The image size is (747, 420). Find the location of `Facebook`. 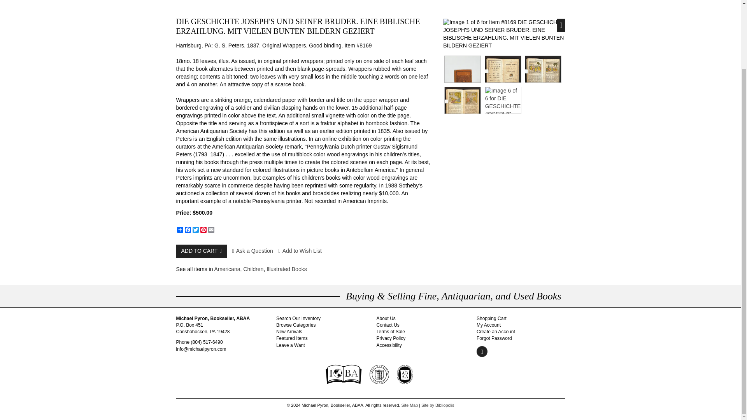

Facebook is located at coordinates (188, 230).